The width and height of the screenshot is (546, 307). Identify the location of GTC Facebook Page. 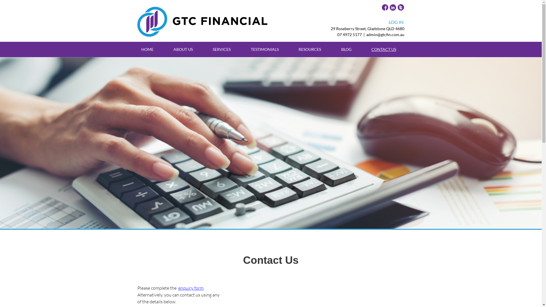
(385, 8).